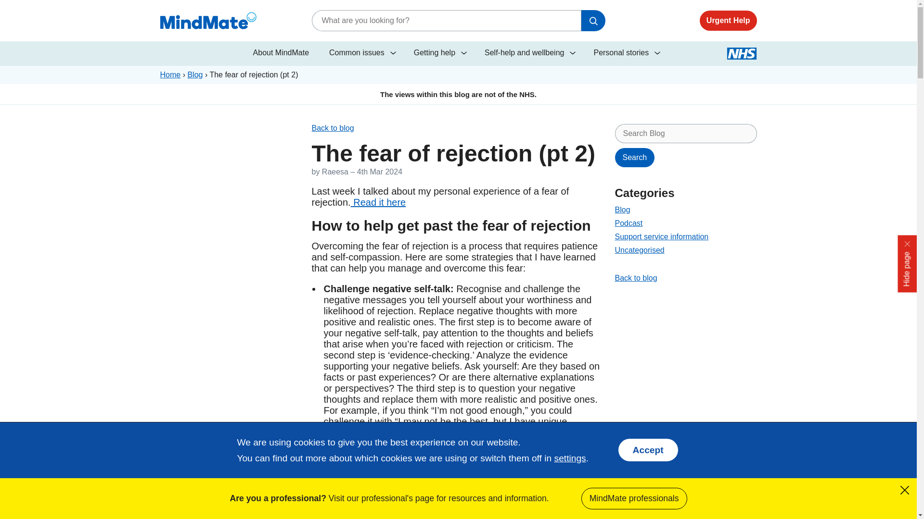 The width and height of the screenshot is (924, 519). What do you see at coordinates (439, 53) in the screenshot?
I see `Getting help` at bounding box center [439, 53].